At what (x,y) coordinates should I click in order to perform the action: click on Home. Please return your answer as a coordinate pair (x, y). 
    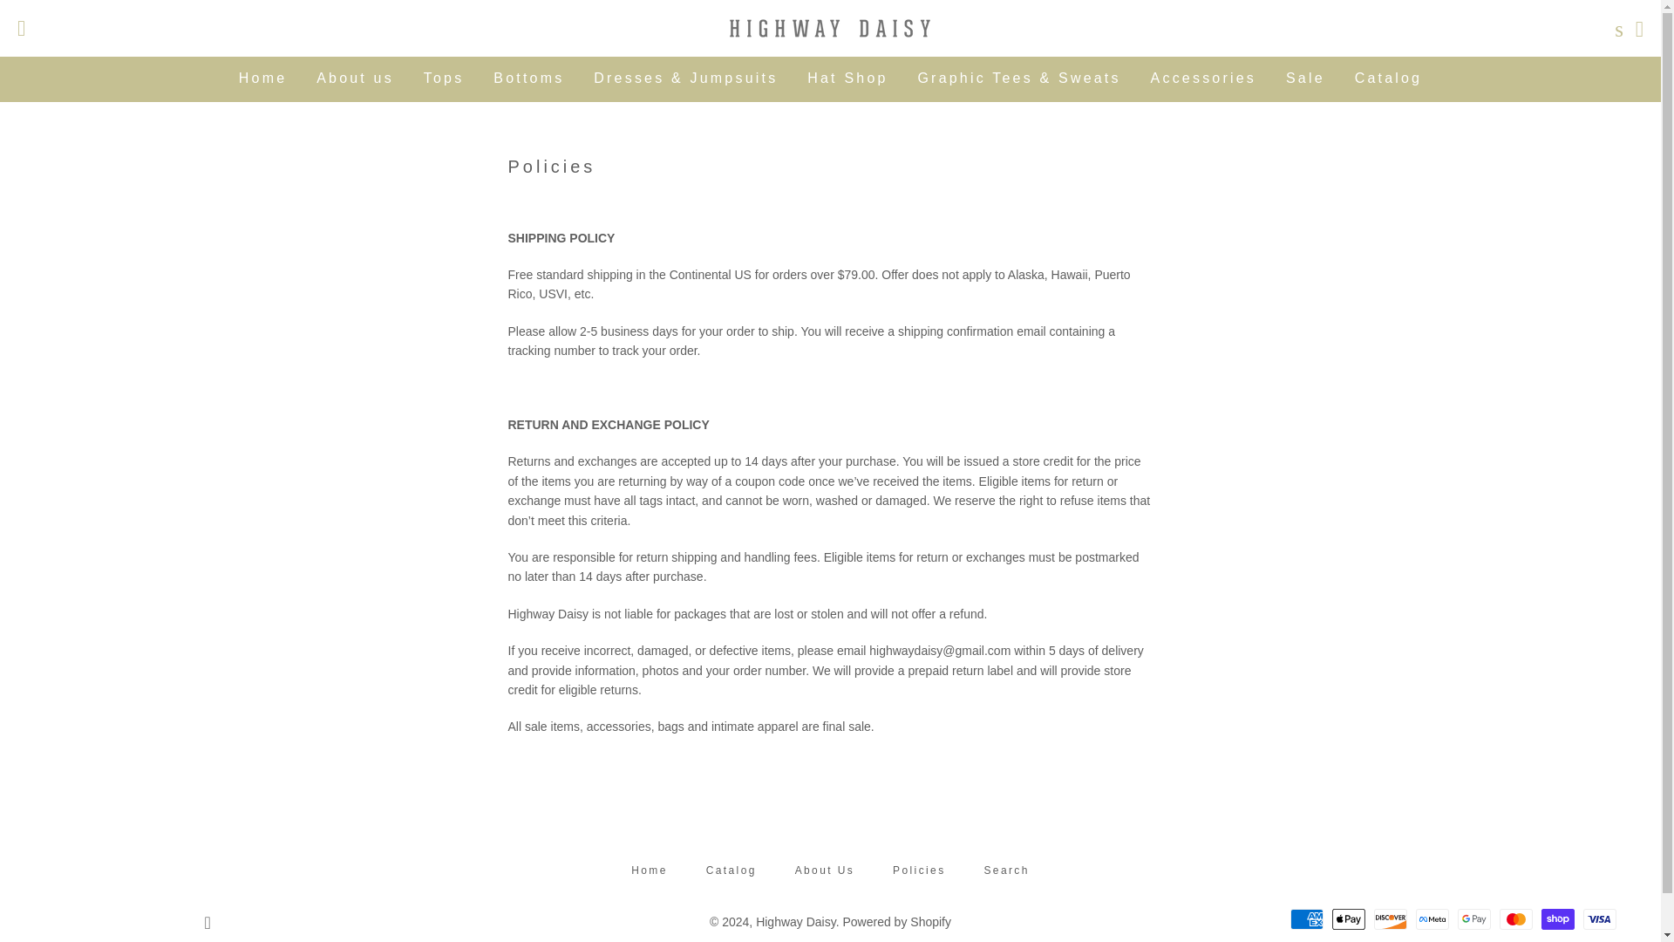
    Looking at the image, I should click on (262, 78).